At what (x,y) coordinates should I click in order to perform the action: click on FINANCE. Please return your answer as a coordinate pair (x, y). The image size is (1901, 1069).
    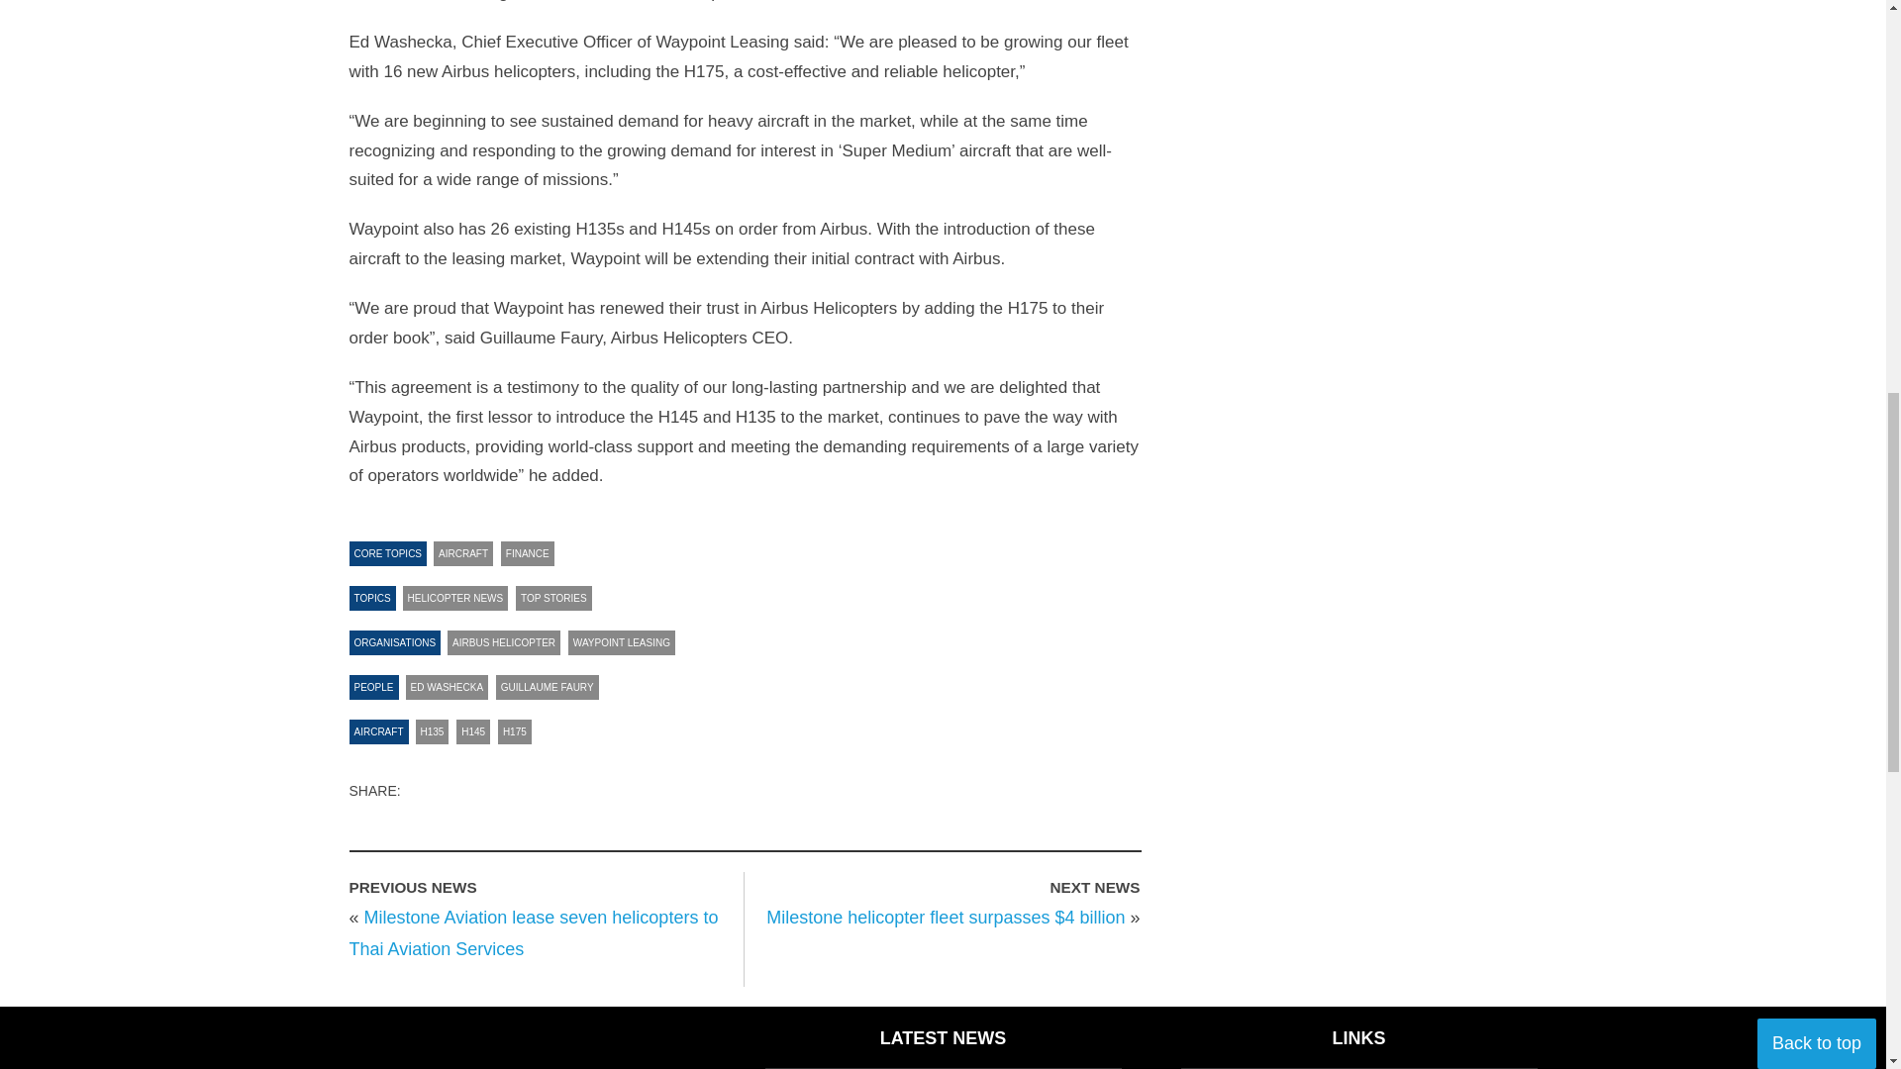
    Looking at the image, I should click on (528, 553).